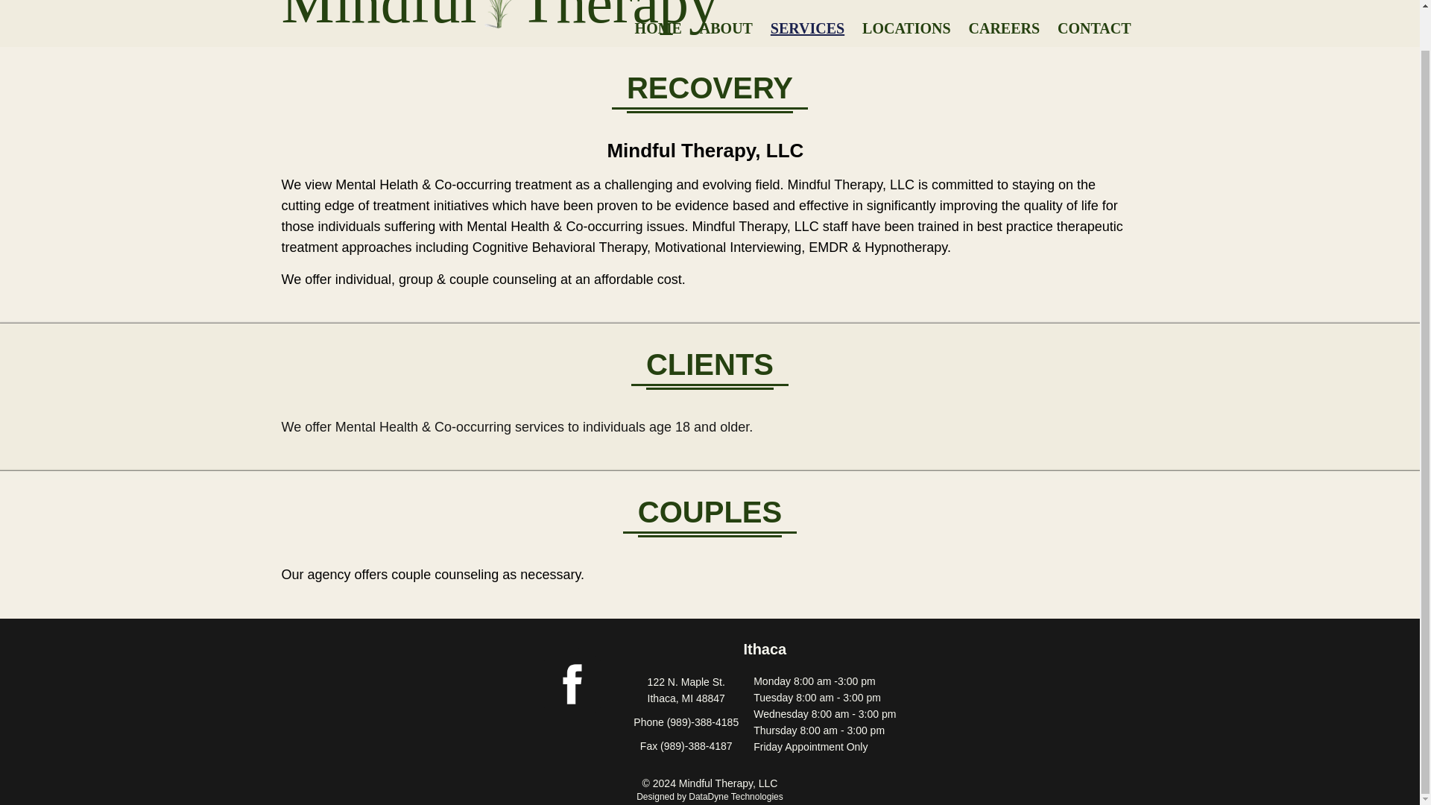 This screenshot has width=1431, height=805. Describe the element at coordinates (1094, 28) in the screenshot. I see `CONTACT` at that location.